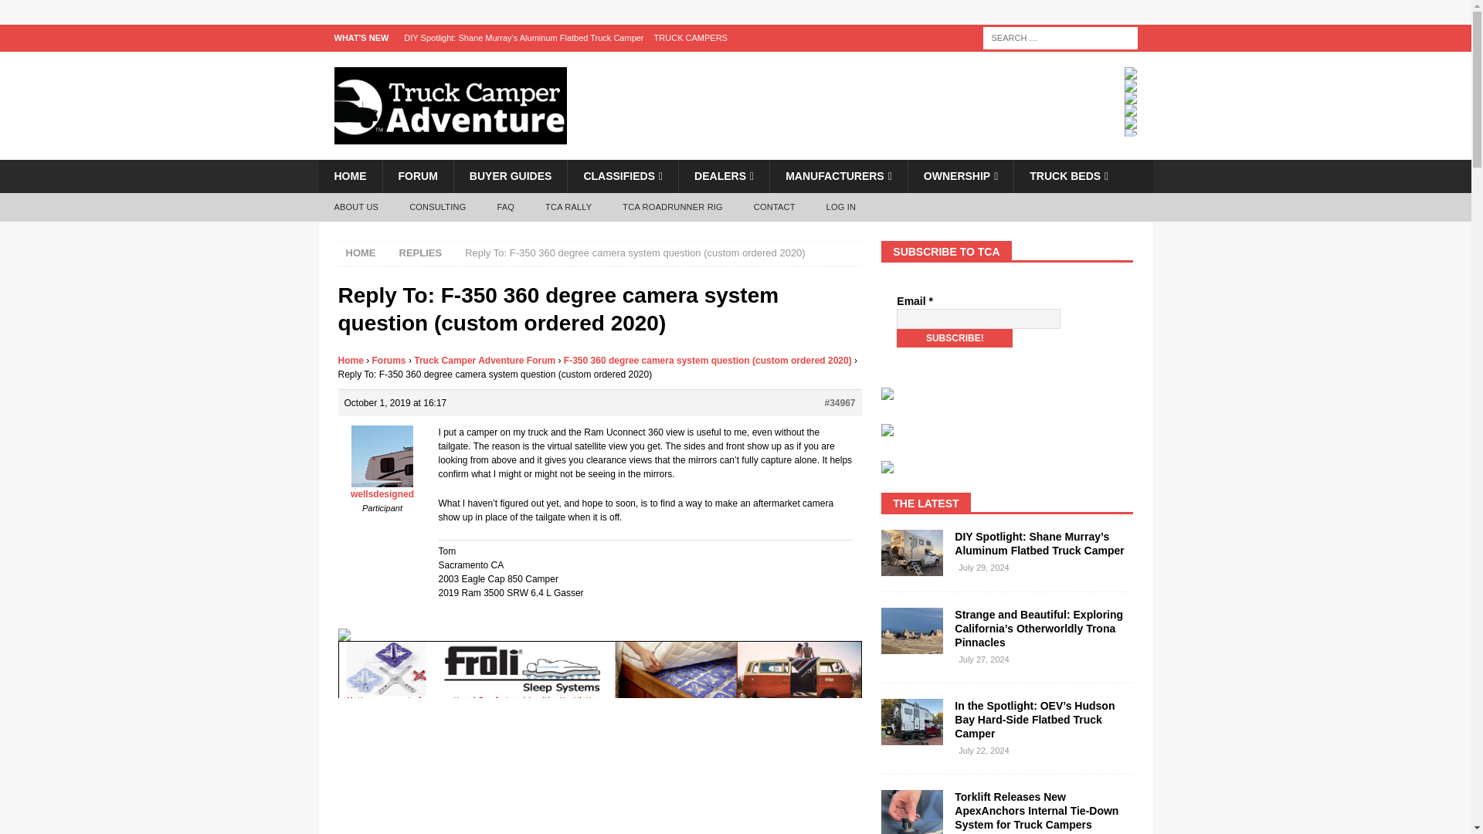 This screenshot has height=834, width=1483. Describe the element at coordinates (723, 176) in the screenshot. I see `DEALERS` at that location.